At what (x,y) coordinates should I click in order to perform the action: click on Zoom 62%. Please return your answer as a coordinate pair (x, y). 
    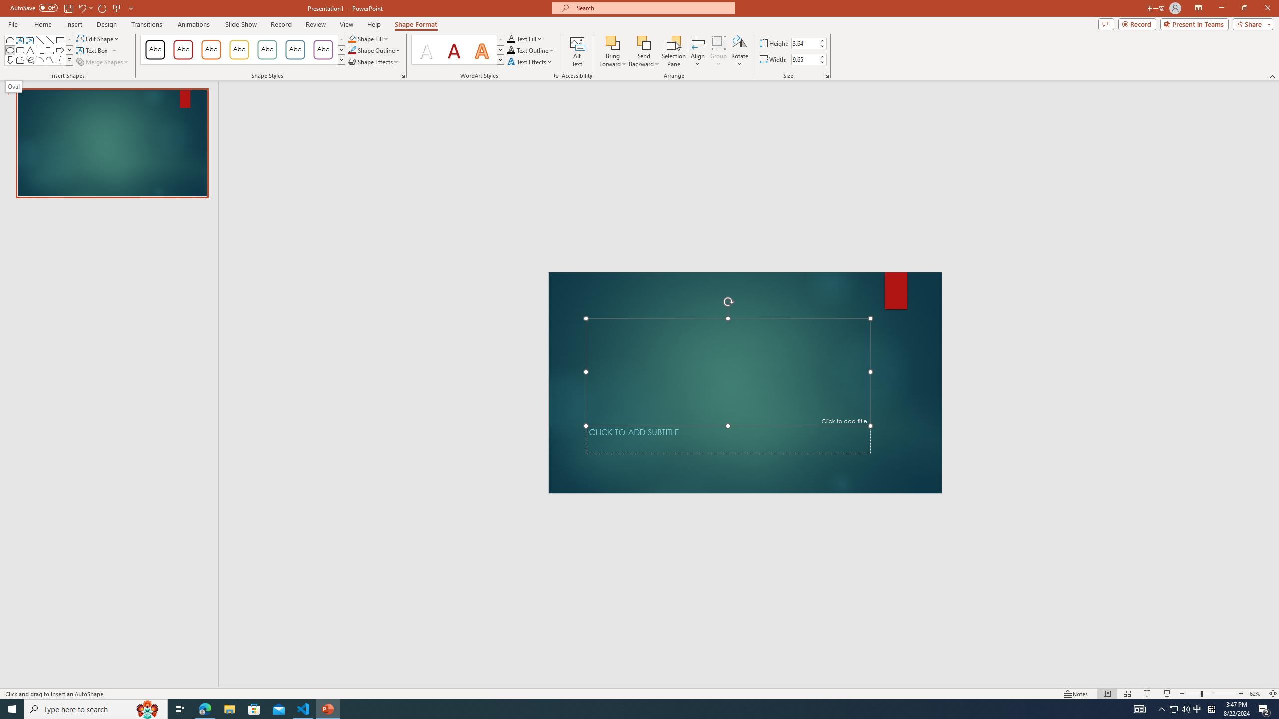
    Looking at the image, I should click on (1256, 694).